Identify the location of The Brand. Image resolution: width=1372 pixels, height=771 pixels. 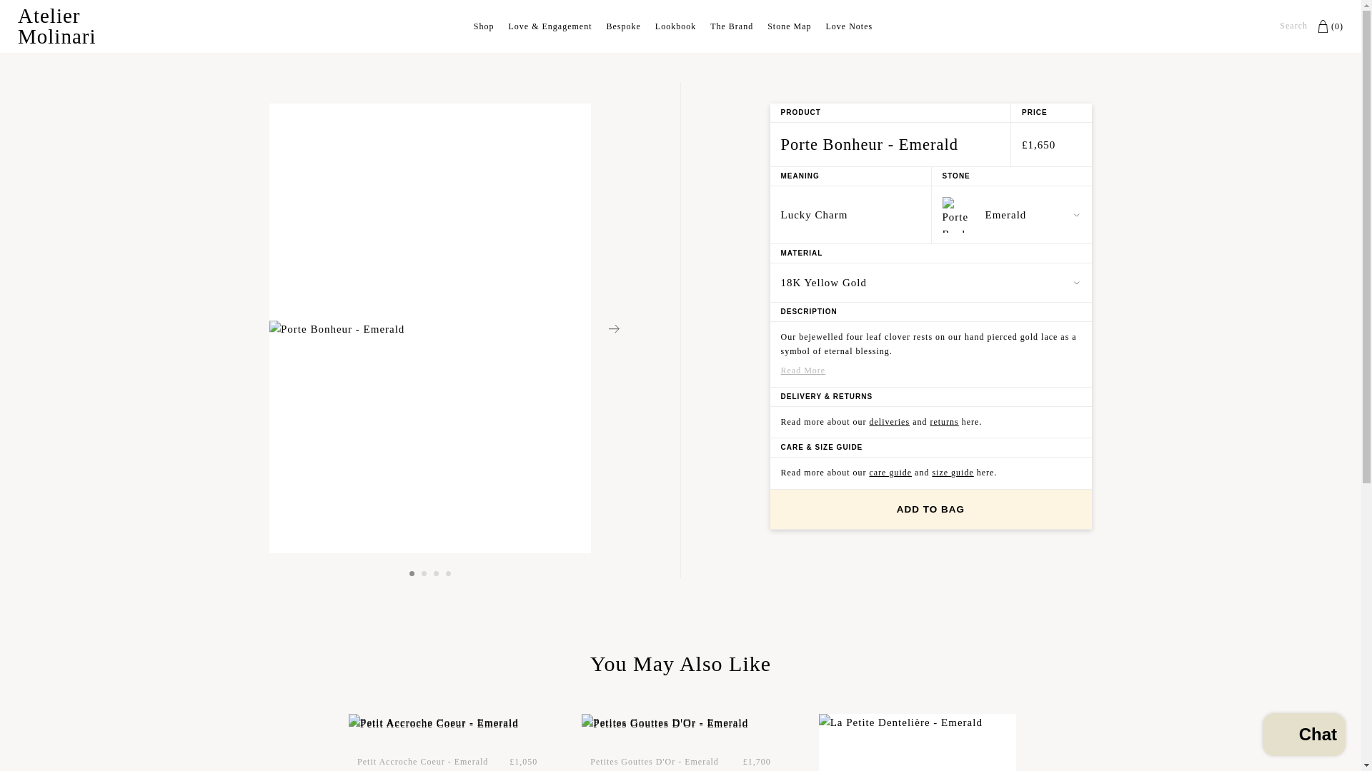
(732, 26).